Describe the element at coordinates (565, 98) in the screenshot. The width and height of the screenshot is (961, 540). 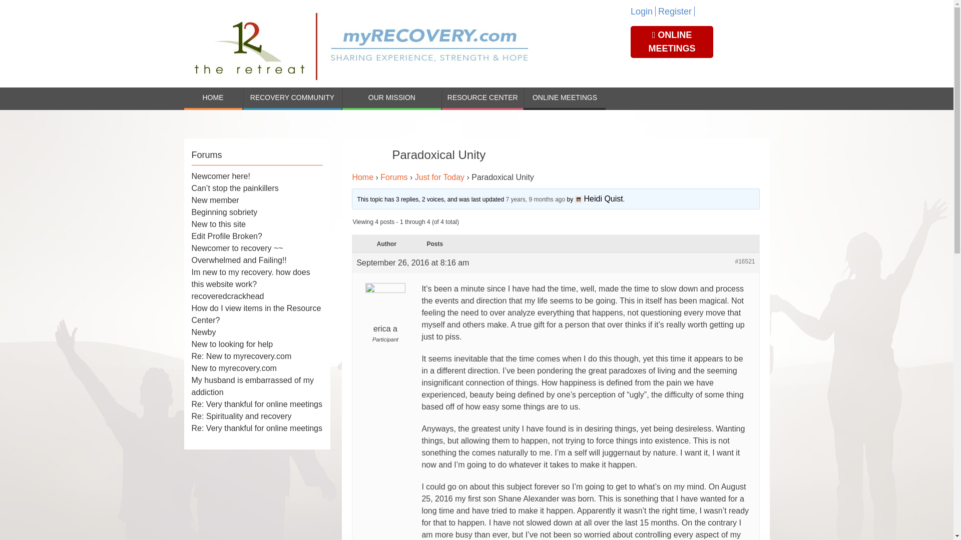
I see `ONLINE MEETINGS` at that location.